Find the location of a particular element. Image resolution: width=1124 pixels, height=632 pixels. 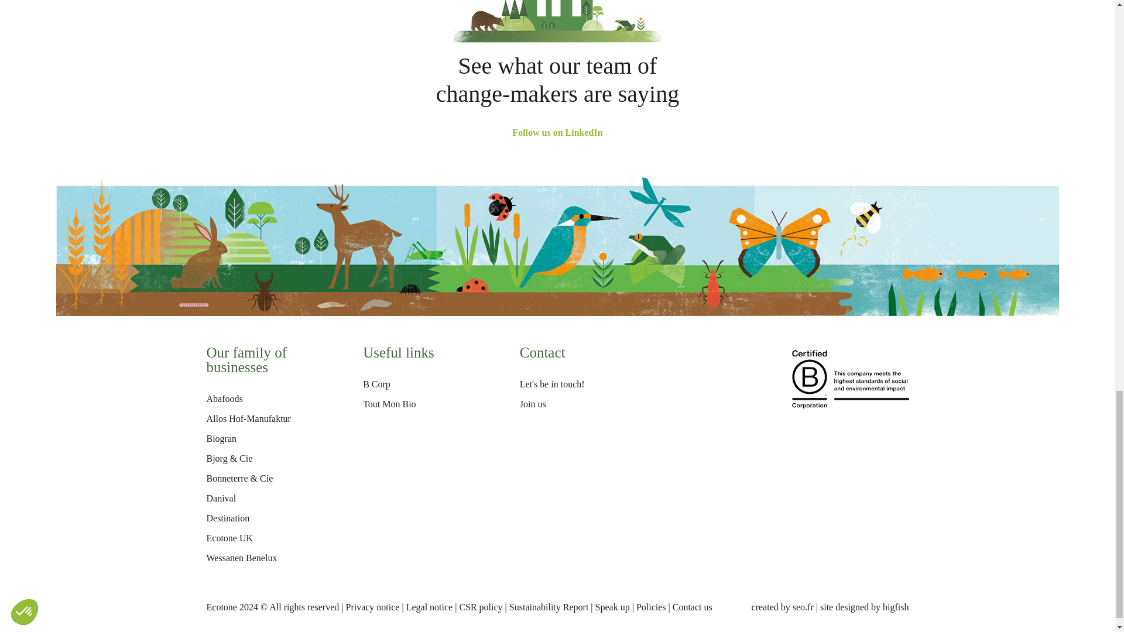

Tout Mon Bio is located at coordinates (389, 404).